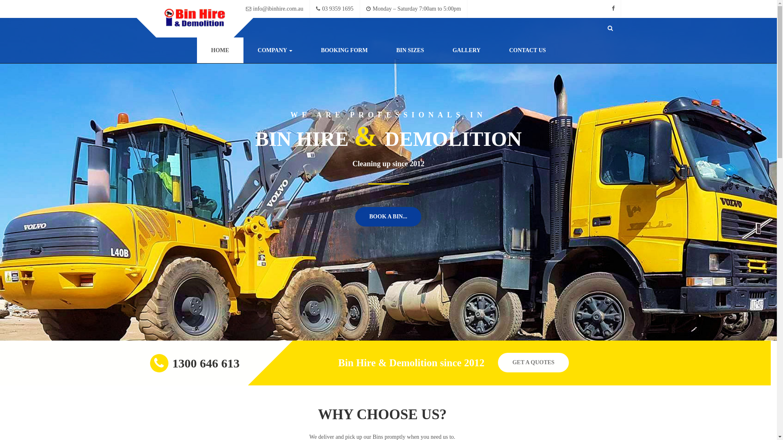  I want to click on BOOK A BIN..., so click(388, 217).